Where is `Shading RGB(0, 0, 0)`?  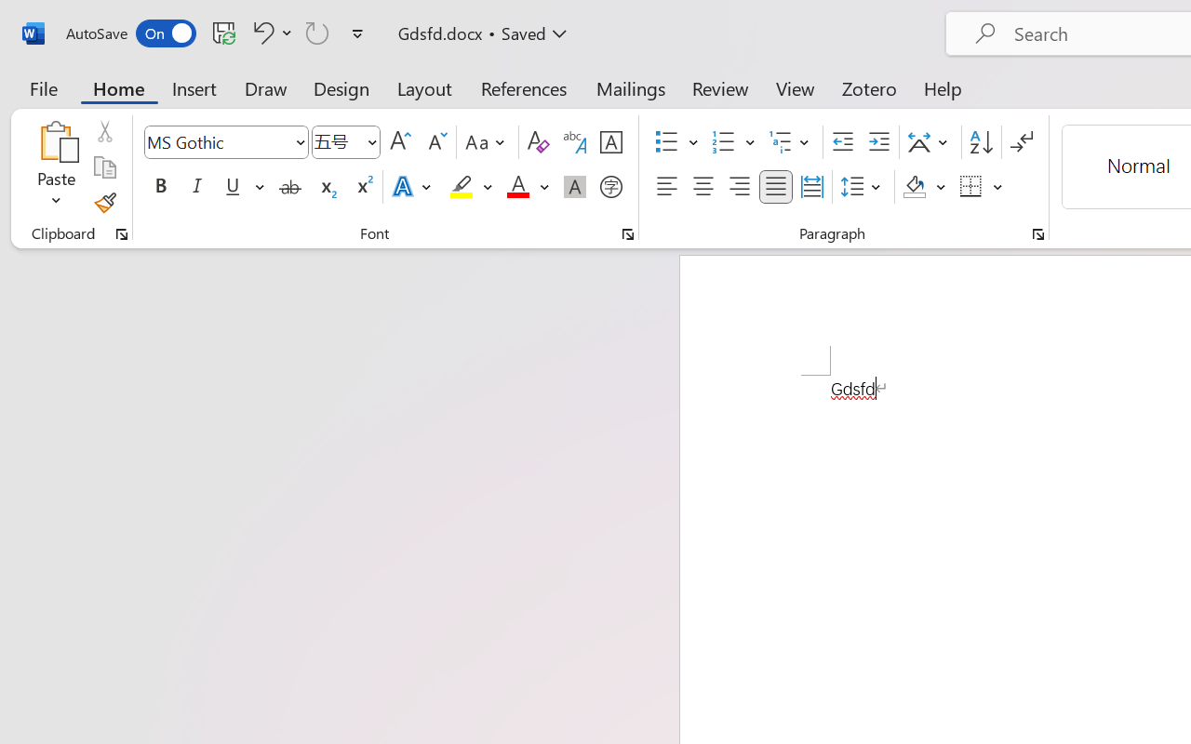 Shading RGB(0, 0, 0) is located at coordinates (914, 187).